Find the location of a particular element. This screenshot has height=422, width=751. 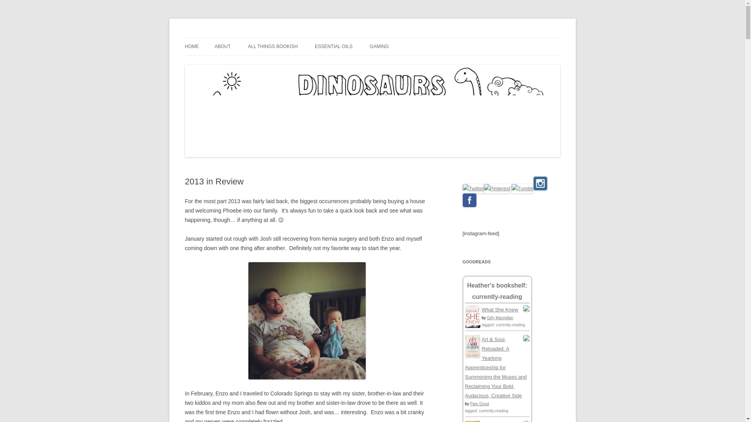

Facebook is located at coordinates (469, 200).